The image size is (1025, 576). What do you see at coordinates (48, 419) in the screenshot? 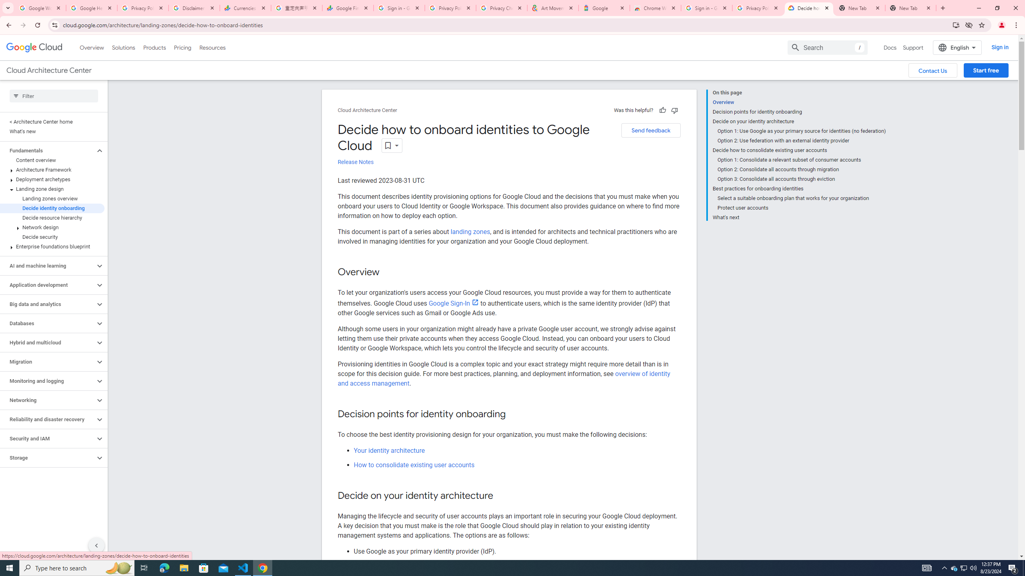
I see `Reliability and disaster recovery` at bounding box center [48, 419].